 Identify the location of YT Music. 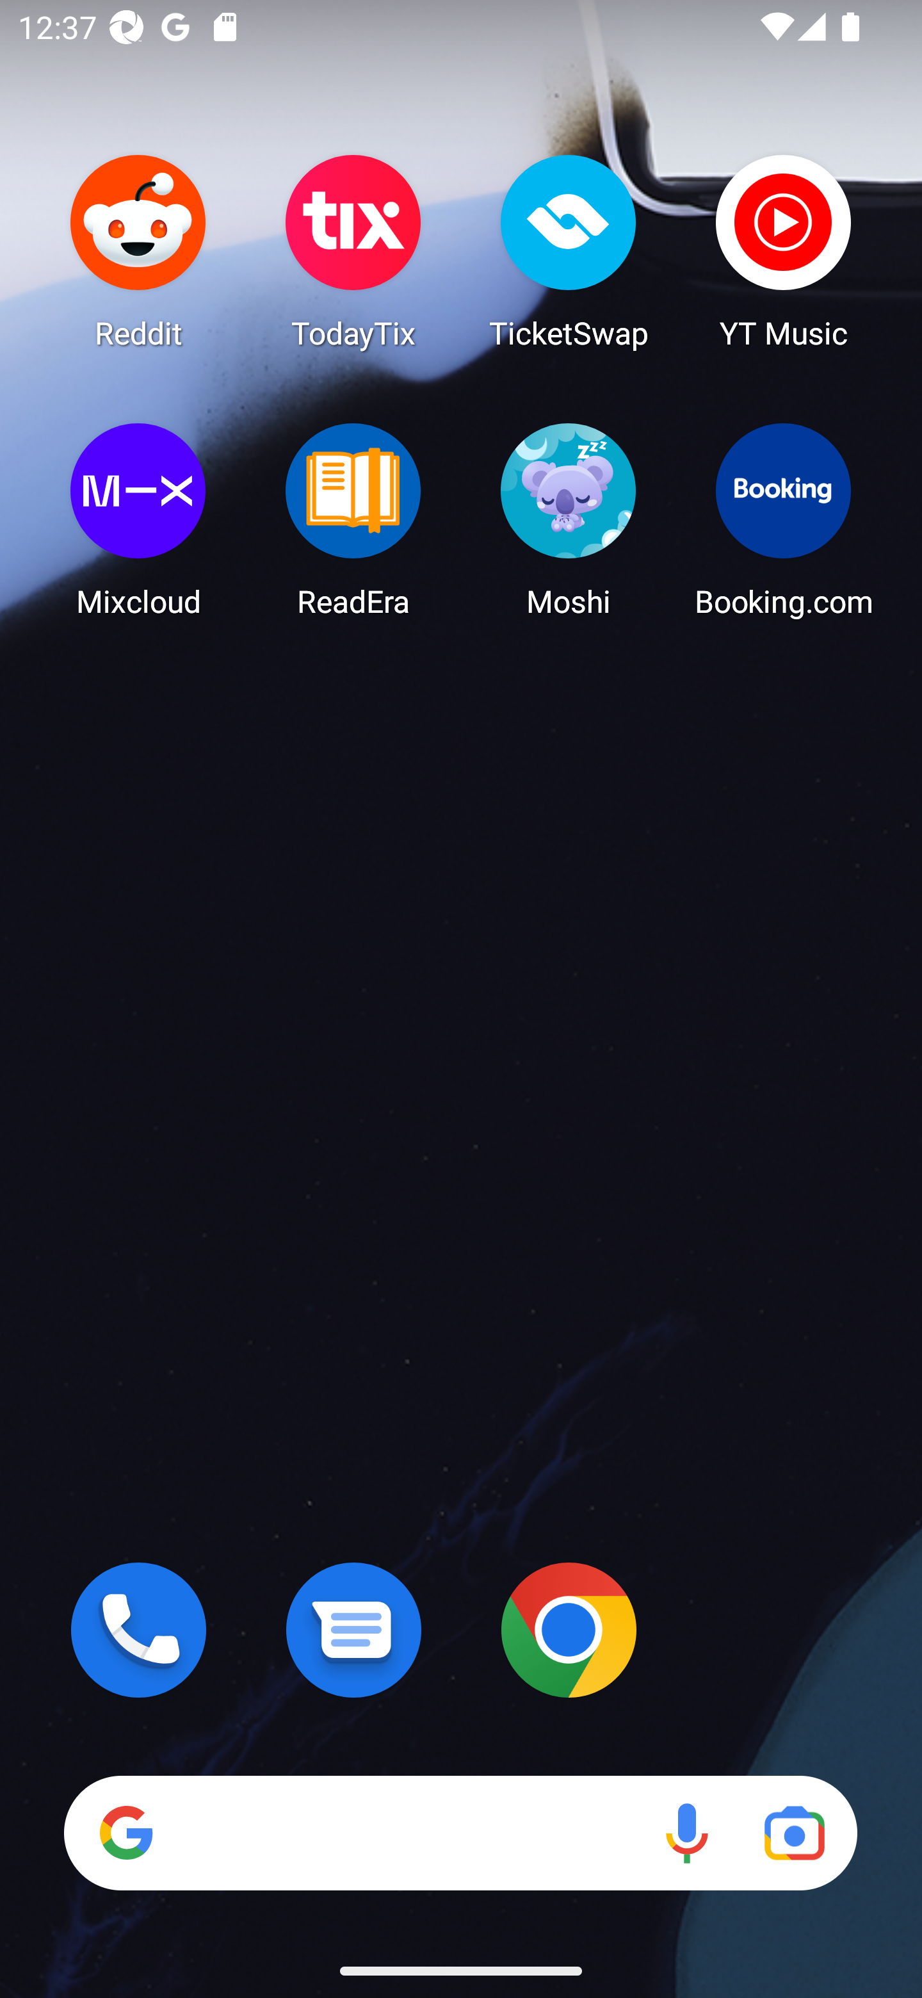
(784, 251).